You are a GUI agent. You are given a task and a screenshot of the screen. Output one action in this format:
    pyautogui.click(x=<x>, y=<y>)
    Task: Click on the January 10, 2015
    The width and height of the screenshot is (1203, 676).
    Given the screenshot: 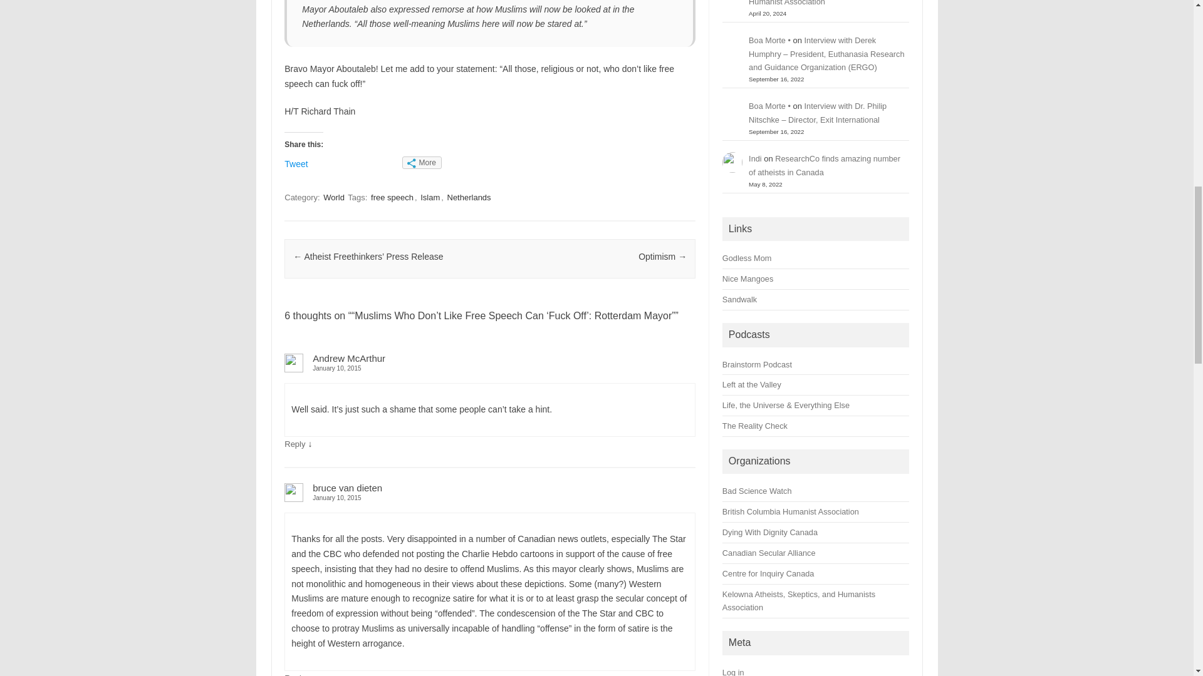 What is the action you would take?
    pyautogui.click(x=489, y=498)
    